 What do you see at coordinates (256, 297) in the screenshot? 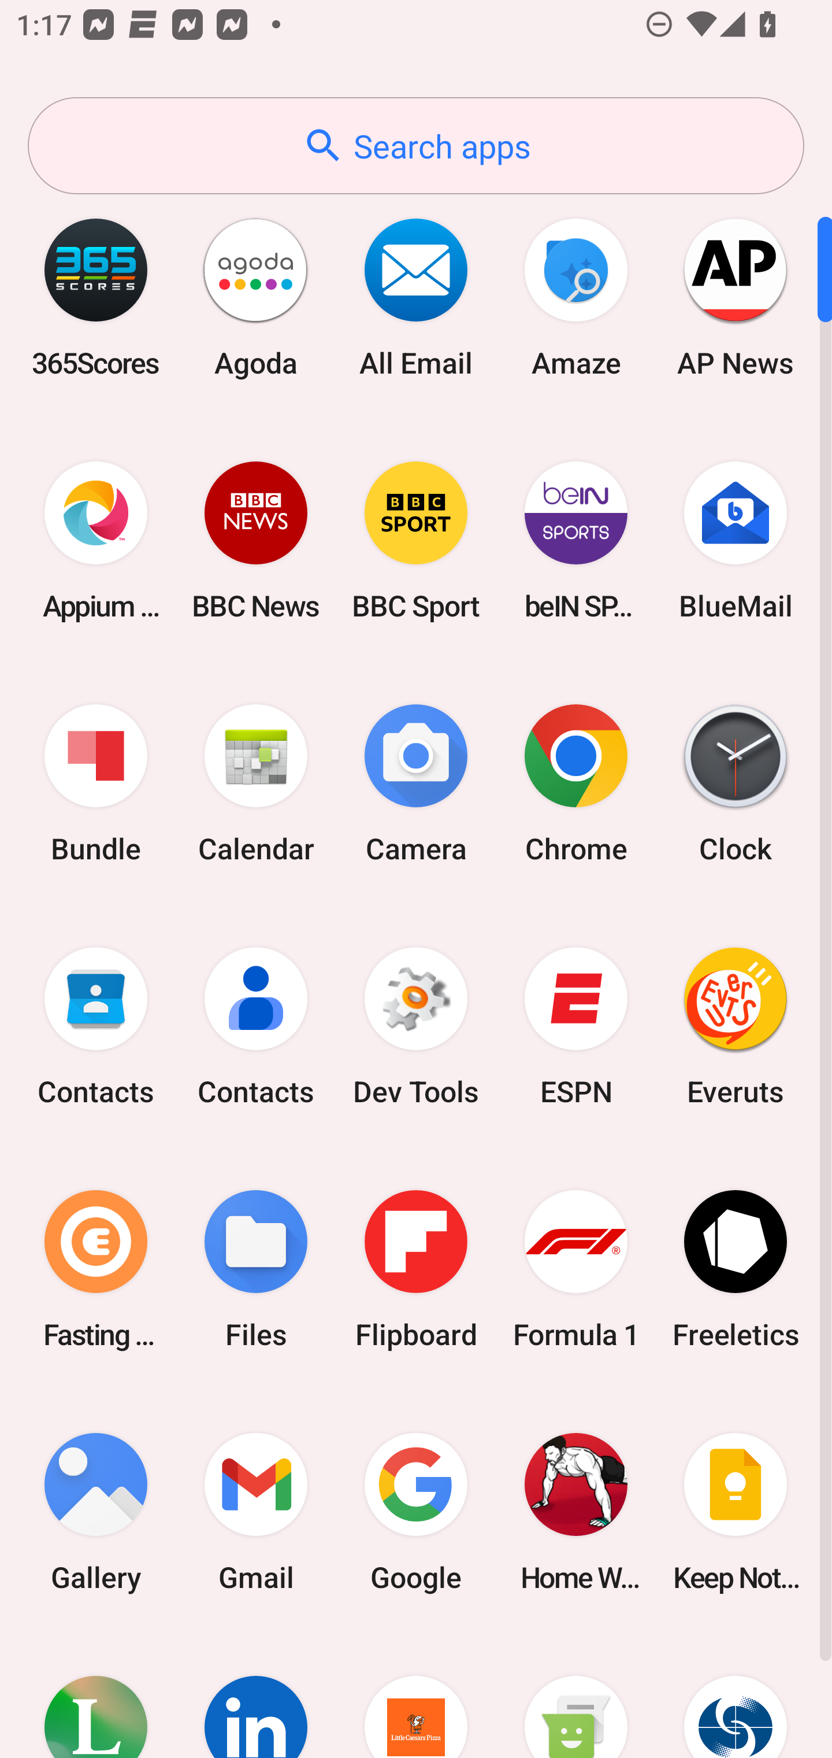
I see `Agoda` at bounding box center [256, 297].